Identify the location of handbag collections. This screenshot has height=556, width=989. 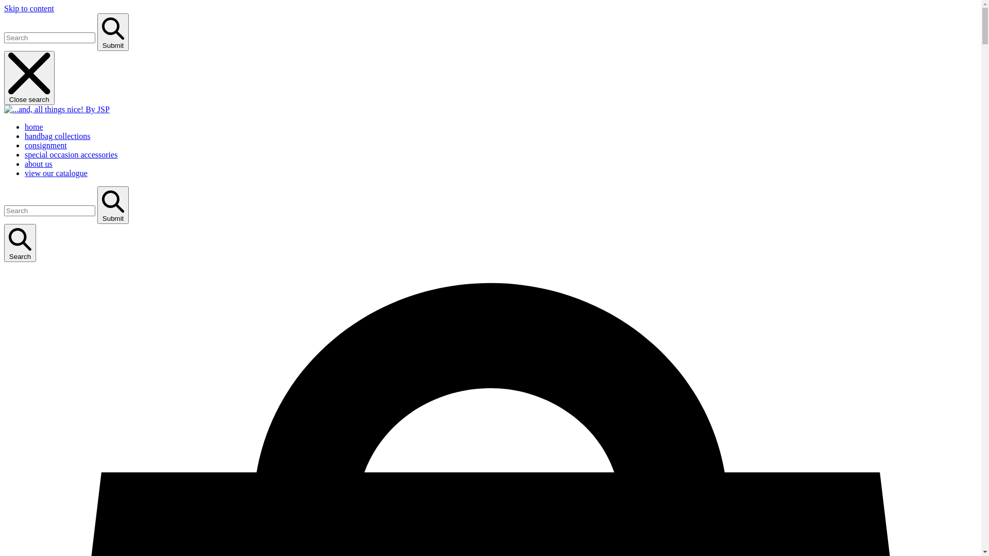
(58, 136).